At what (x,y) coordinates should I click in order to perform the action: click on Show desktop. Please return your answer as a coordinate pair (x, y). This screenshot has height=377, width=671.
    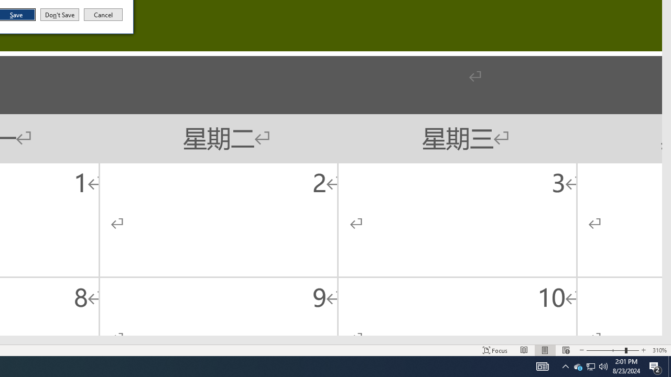
    Looking at the image, I should click on (669, 367).